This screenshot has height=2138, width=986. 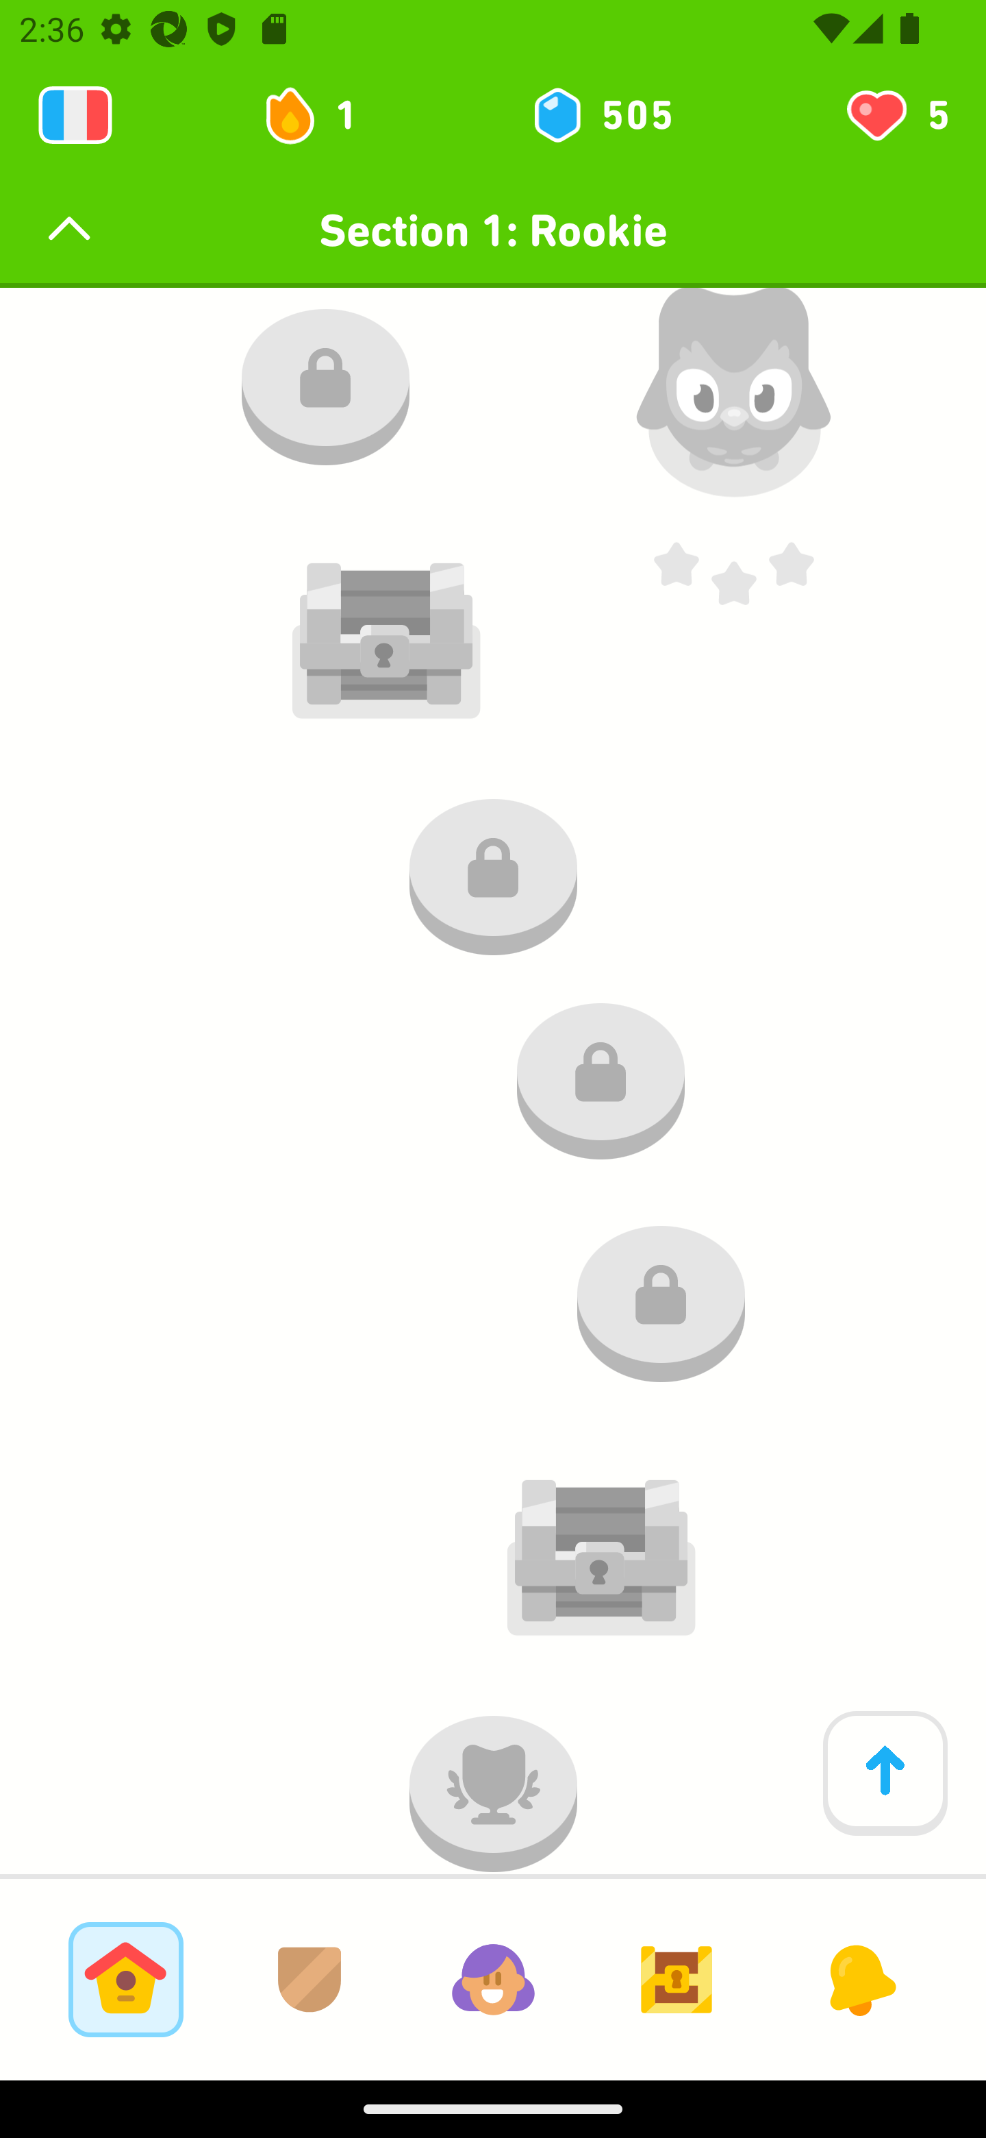 I want to click on Learn Tab, so click(x=125, y=1979).